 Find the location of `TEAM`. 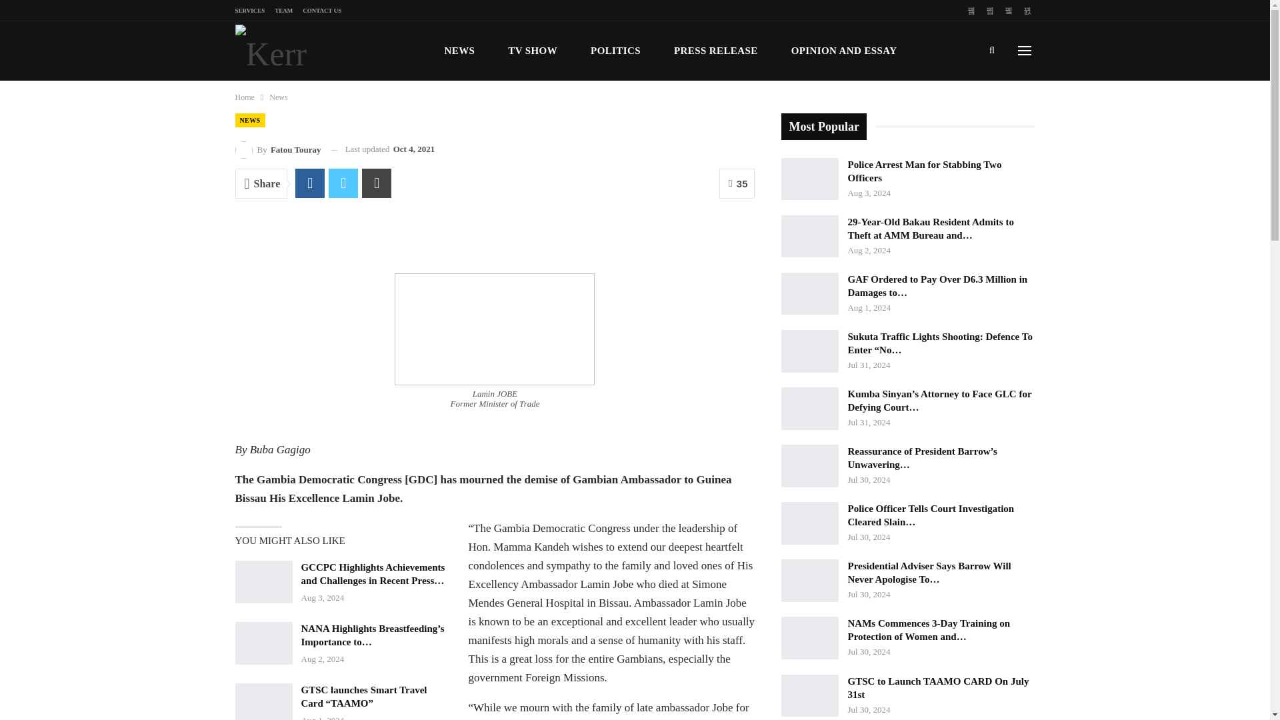

TEAM is located at coordinates (284, 10).